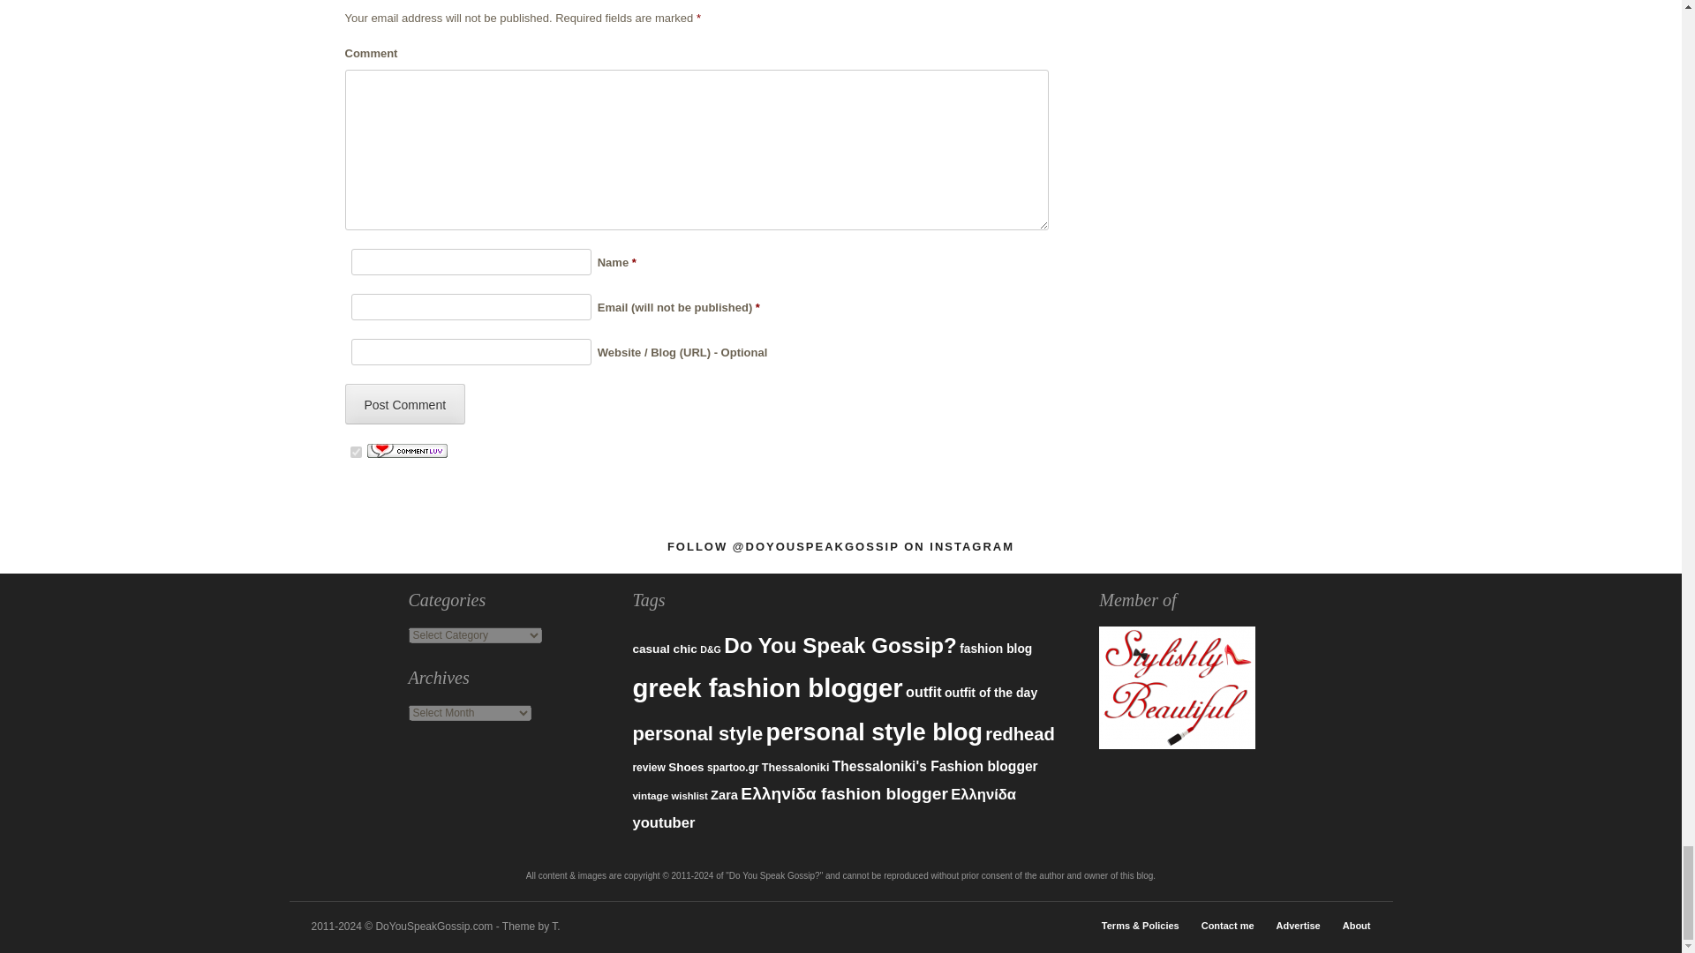 The width and height of the screenshot is (1695, 953). I want to click on Post Comment, so click(404, 404).